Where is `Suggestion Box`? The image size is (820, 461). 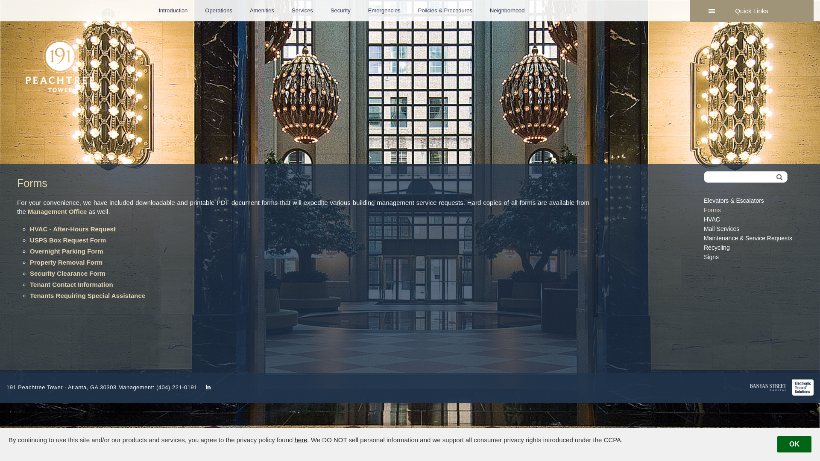 Suggestion Box is located at coordinates (551, 8).